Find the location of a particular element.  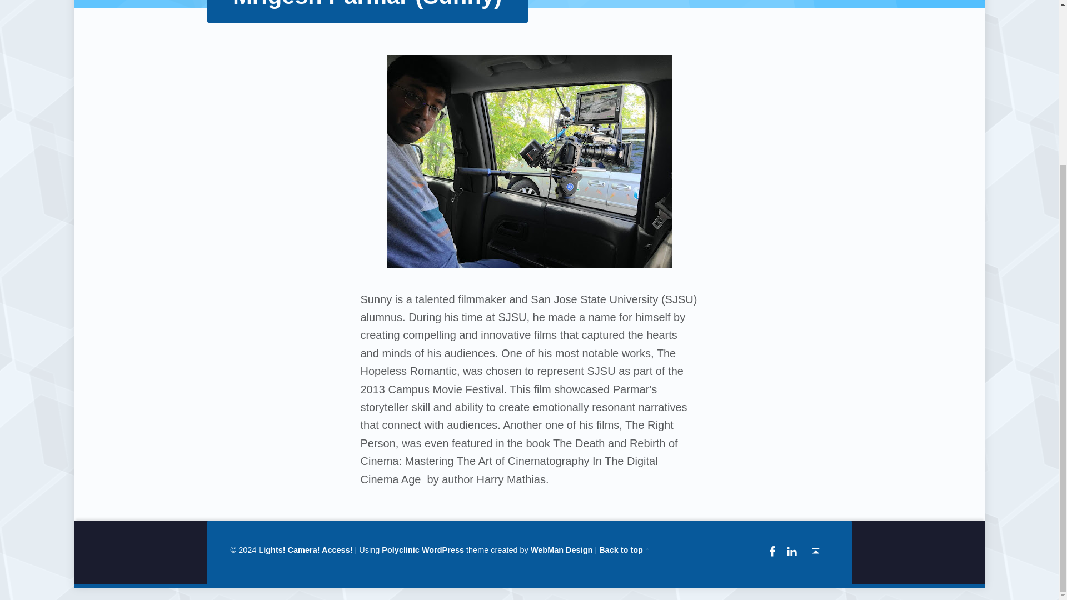

Sunny is located at coordinates (528, 161).